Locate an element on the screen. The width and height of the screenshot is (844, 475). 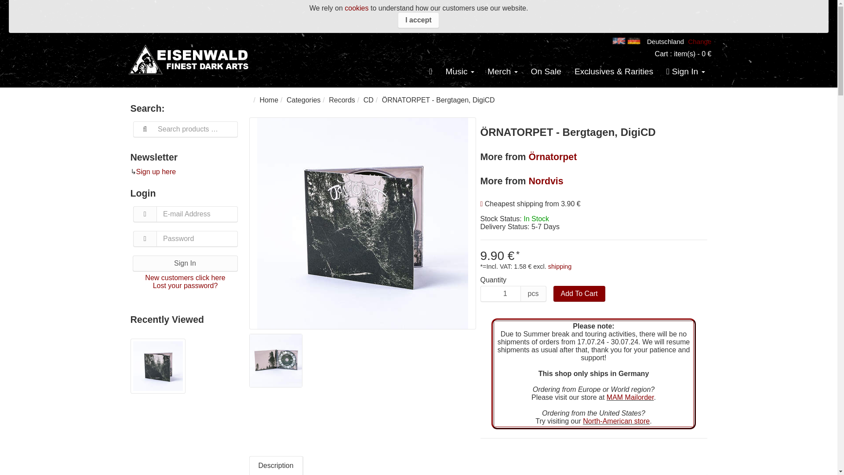
cookies is located at coordinates (356, 8).